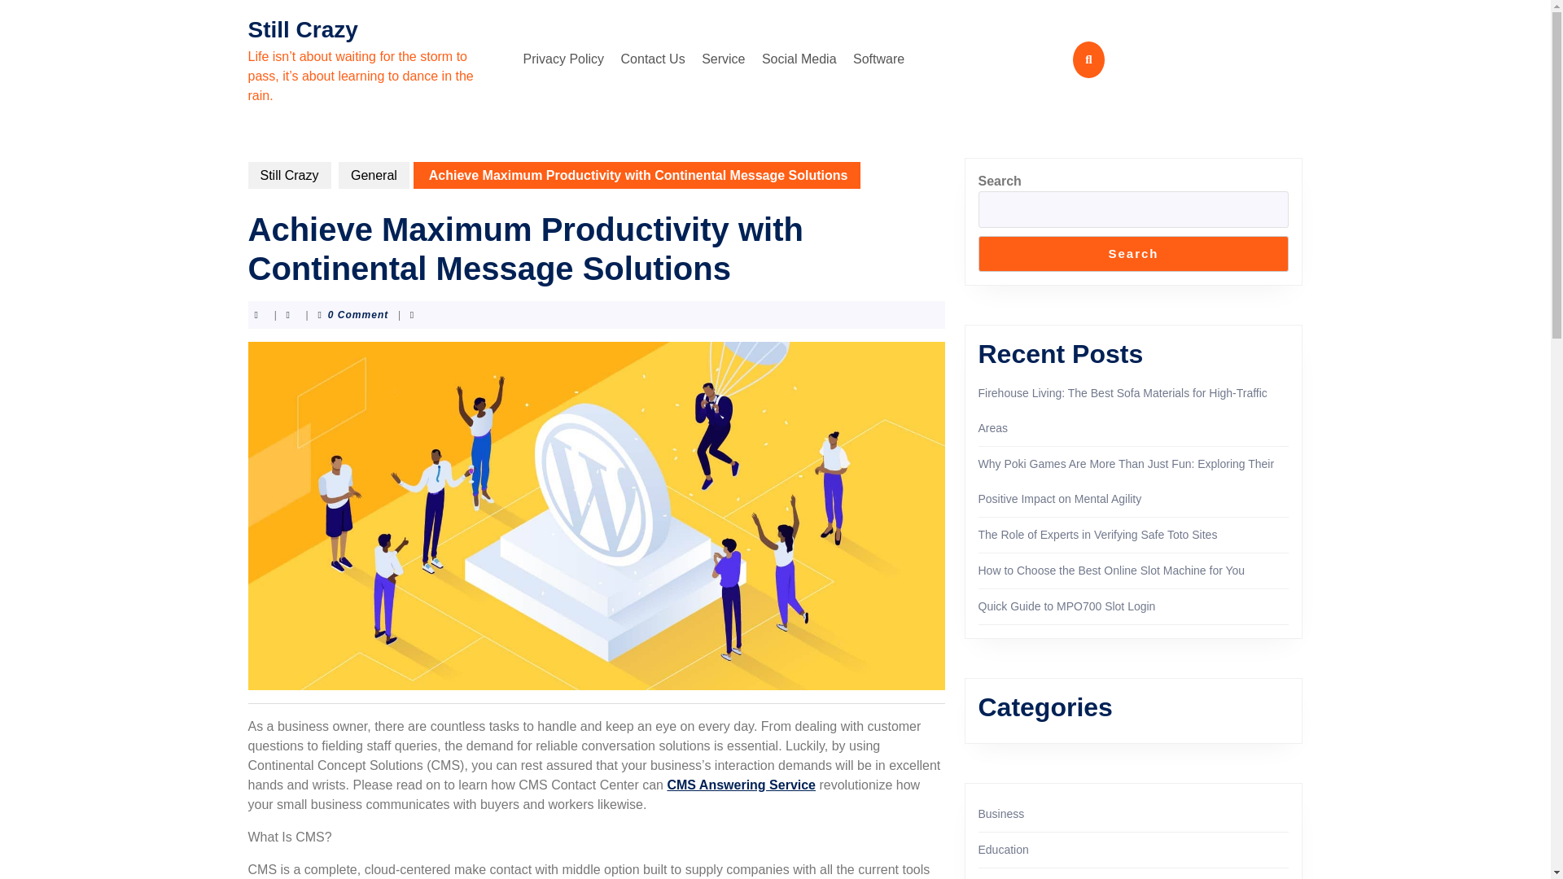 The width and height of the screenshot is (1563, 879). I want to click on General, so click(374, 175).